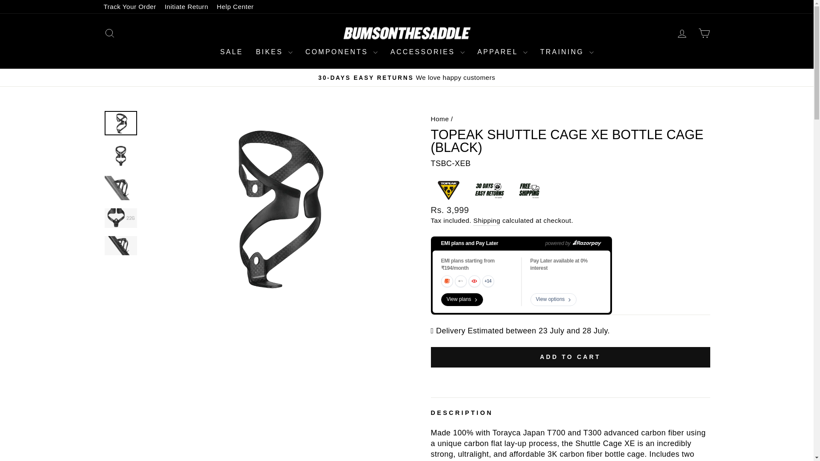 The image size is (820, 461). I want to click on Back to the frontpage, so click(439, 119).